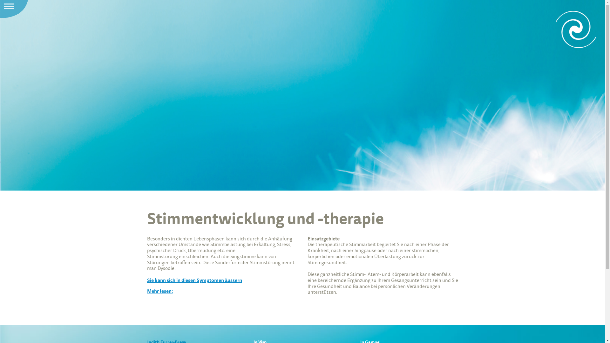 This screenshot has width=610, height=343. What do you see at coordinates (576, 29) in the screenshot?
I see `Atem und Stimme:` at bounding box center [576, 29].